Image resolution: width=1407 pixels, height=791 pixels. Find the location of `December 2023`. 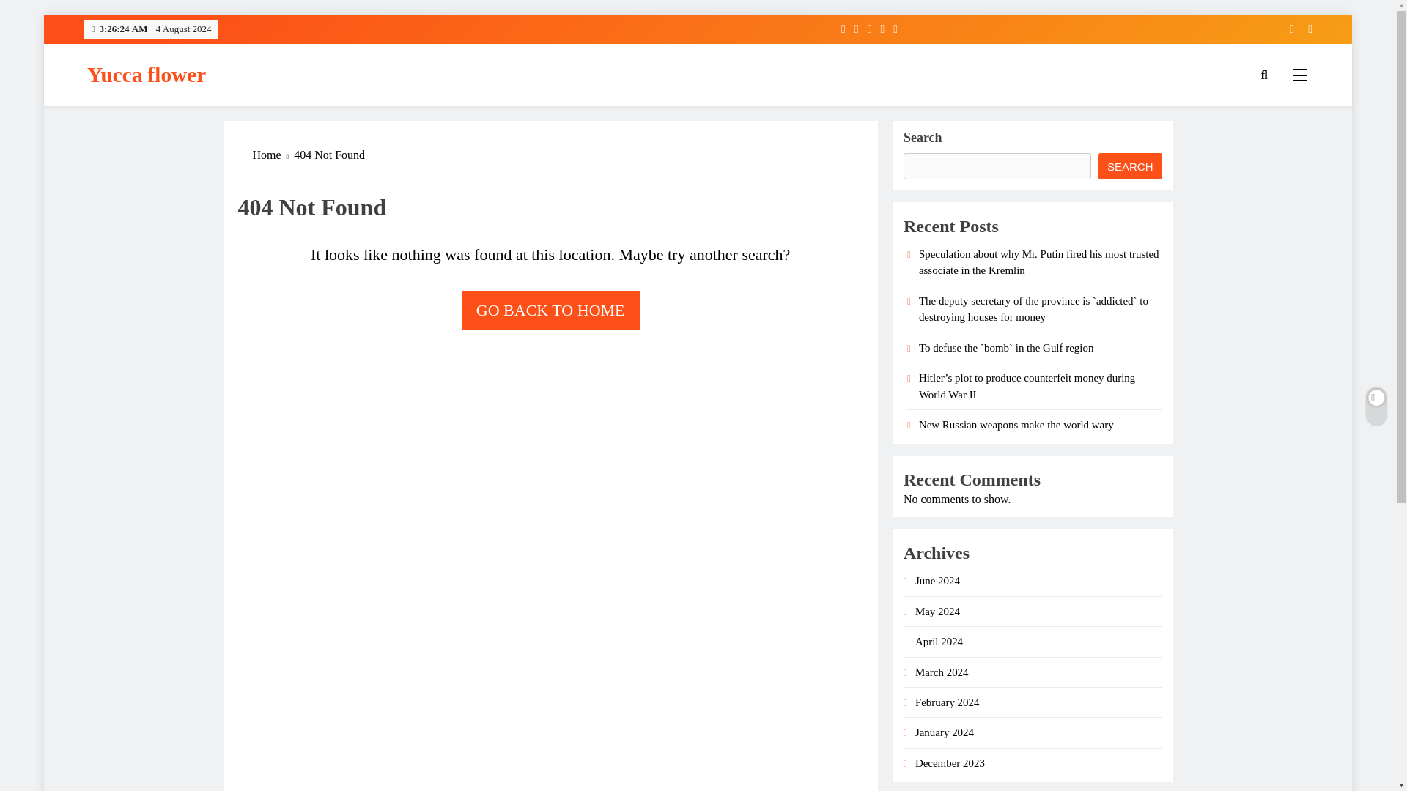

December 2023 is located at coordinates (950, 762).